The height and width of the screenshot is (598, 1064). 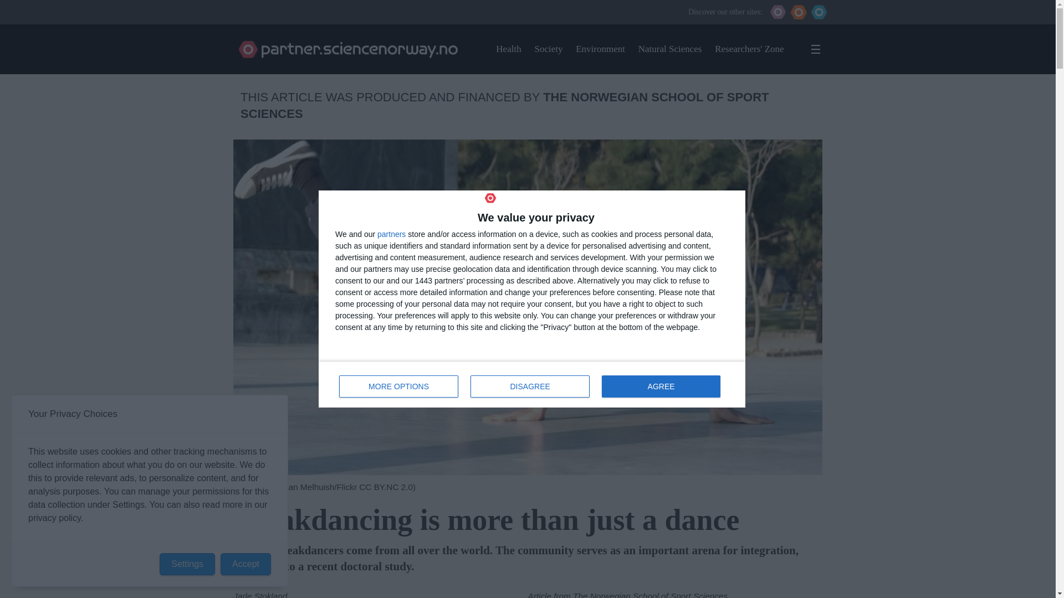 What do you see at coordinates (391, 234) in the screenshot?
I see `MORE OPTIONS` at bounding box center [391, 234].